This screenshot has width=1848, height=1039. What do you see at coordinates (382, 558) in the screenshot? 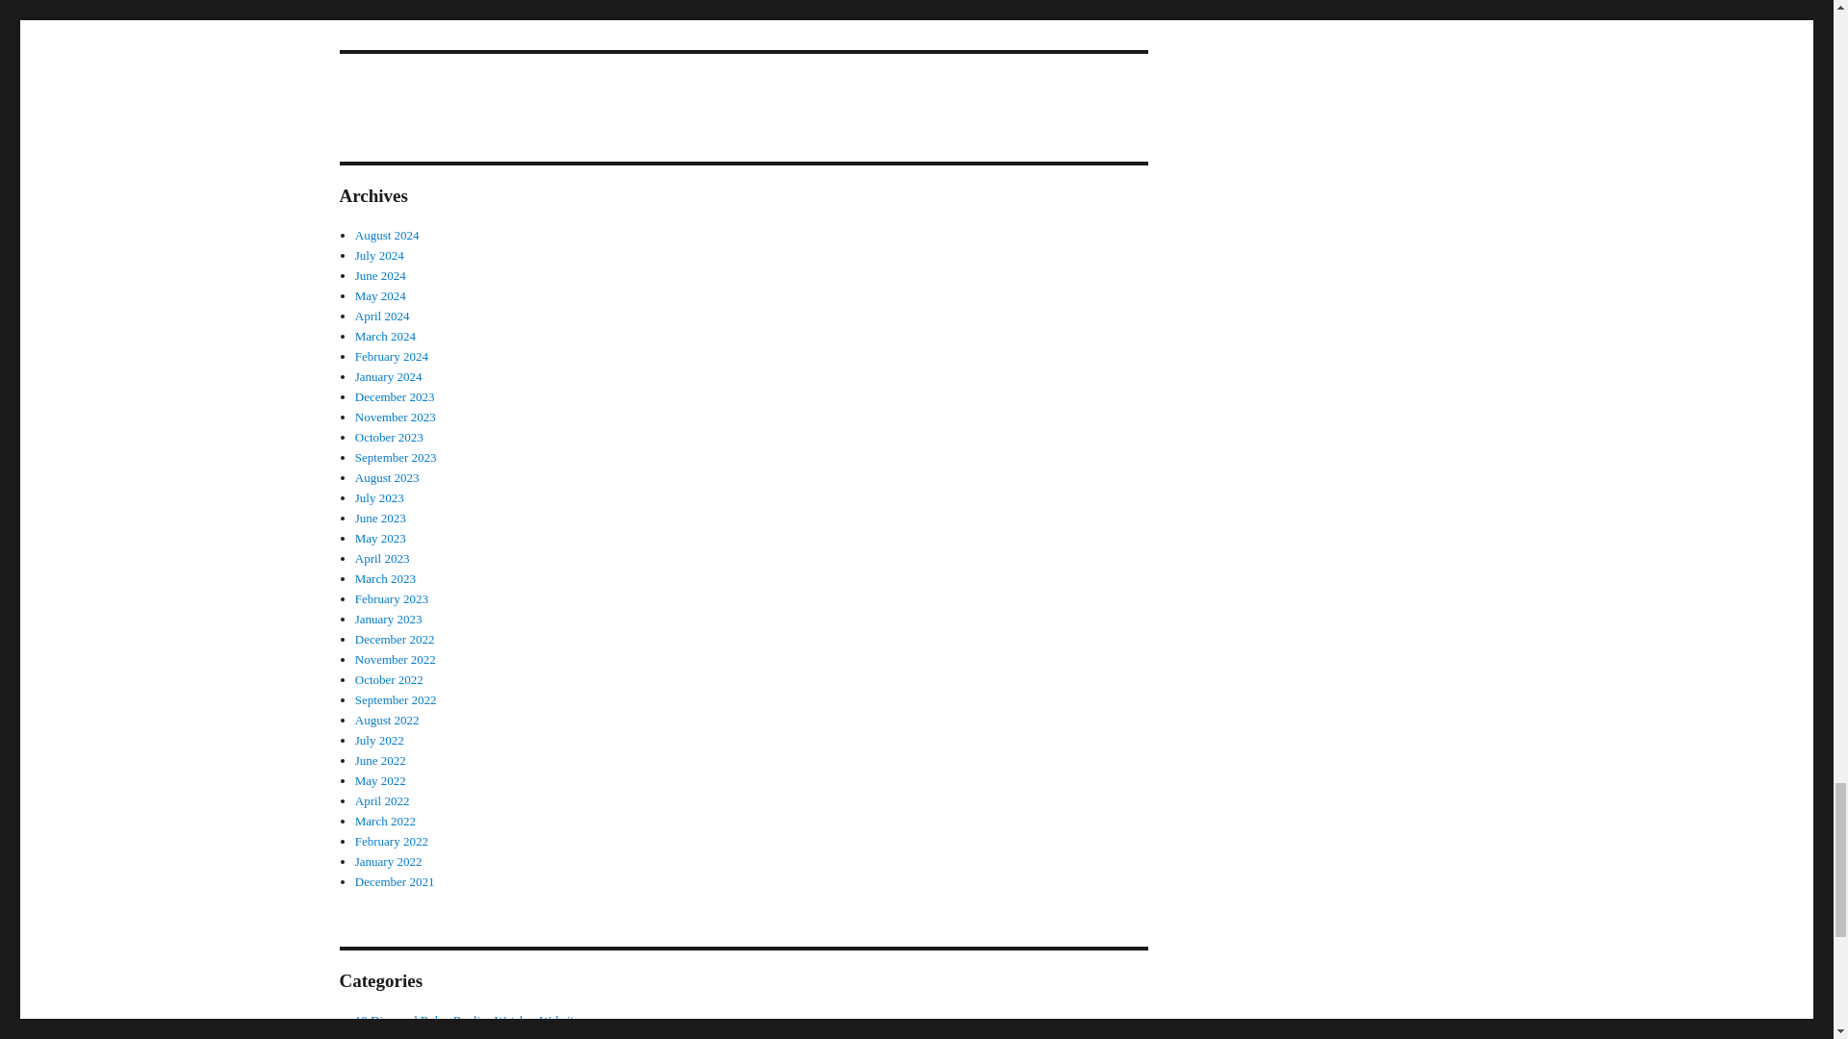
I see `April 2023` at bounding box center [382, 558].